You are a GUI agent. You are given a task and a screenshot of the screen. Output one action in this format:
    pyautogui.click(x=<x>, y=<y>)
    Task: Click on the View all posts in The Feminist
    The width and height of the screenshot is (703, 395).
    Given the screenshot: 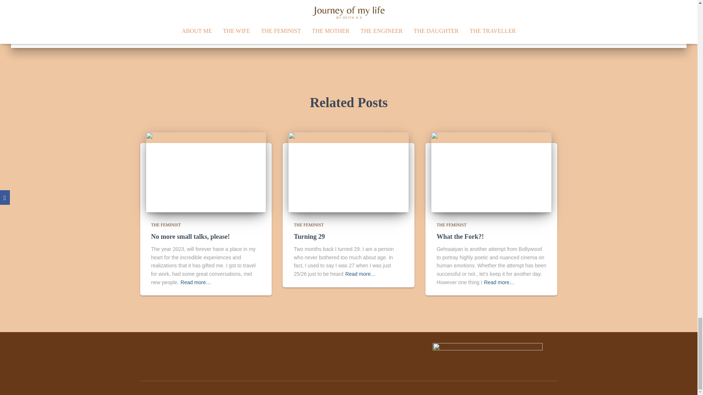 What is the action you would take?
    pyautogui.click(x=165, y=225)
    